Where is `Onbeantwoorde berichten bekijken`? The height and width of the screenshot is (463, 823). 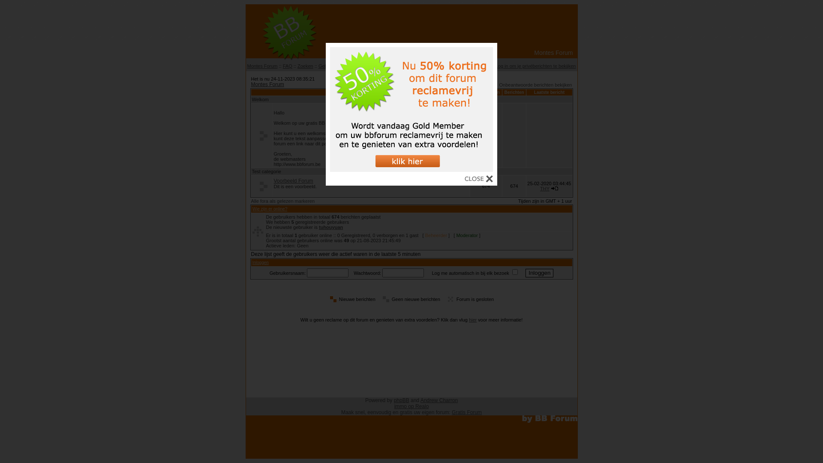 Onbeantwoorde berichten bekijken is located at coordinates (535, 85).